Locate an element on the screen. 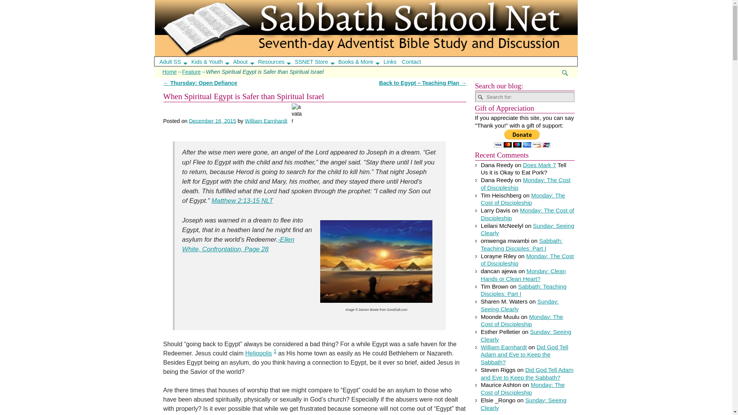  Resources is located at coordinates (277, 61).